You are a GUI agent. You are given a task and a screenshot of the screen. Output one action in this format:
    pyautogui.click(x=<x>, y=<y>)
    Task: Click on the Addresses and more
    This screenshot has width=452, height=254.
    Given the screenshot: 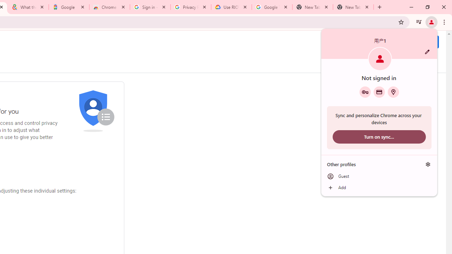 What is the action you would take?
    pyautogui.click(x=393, y=92)
    